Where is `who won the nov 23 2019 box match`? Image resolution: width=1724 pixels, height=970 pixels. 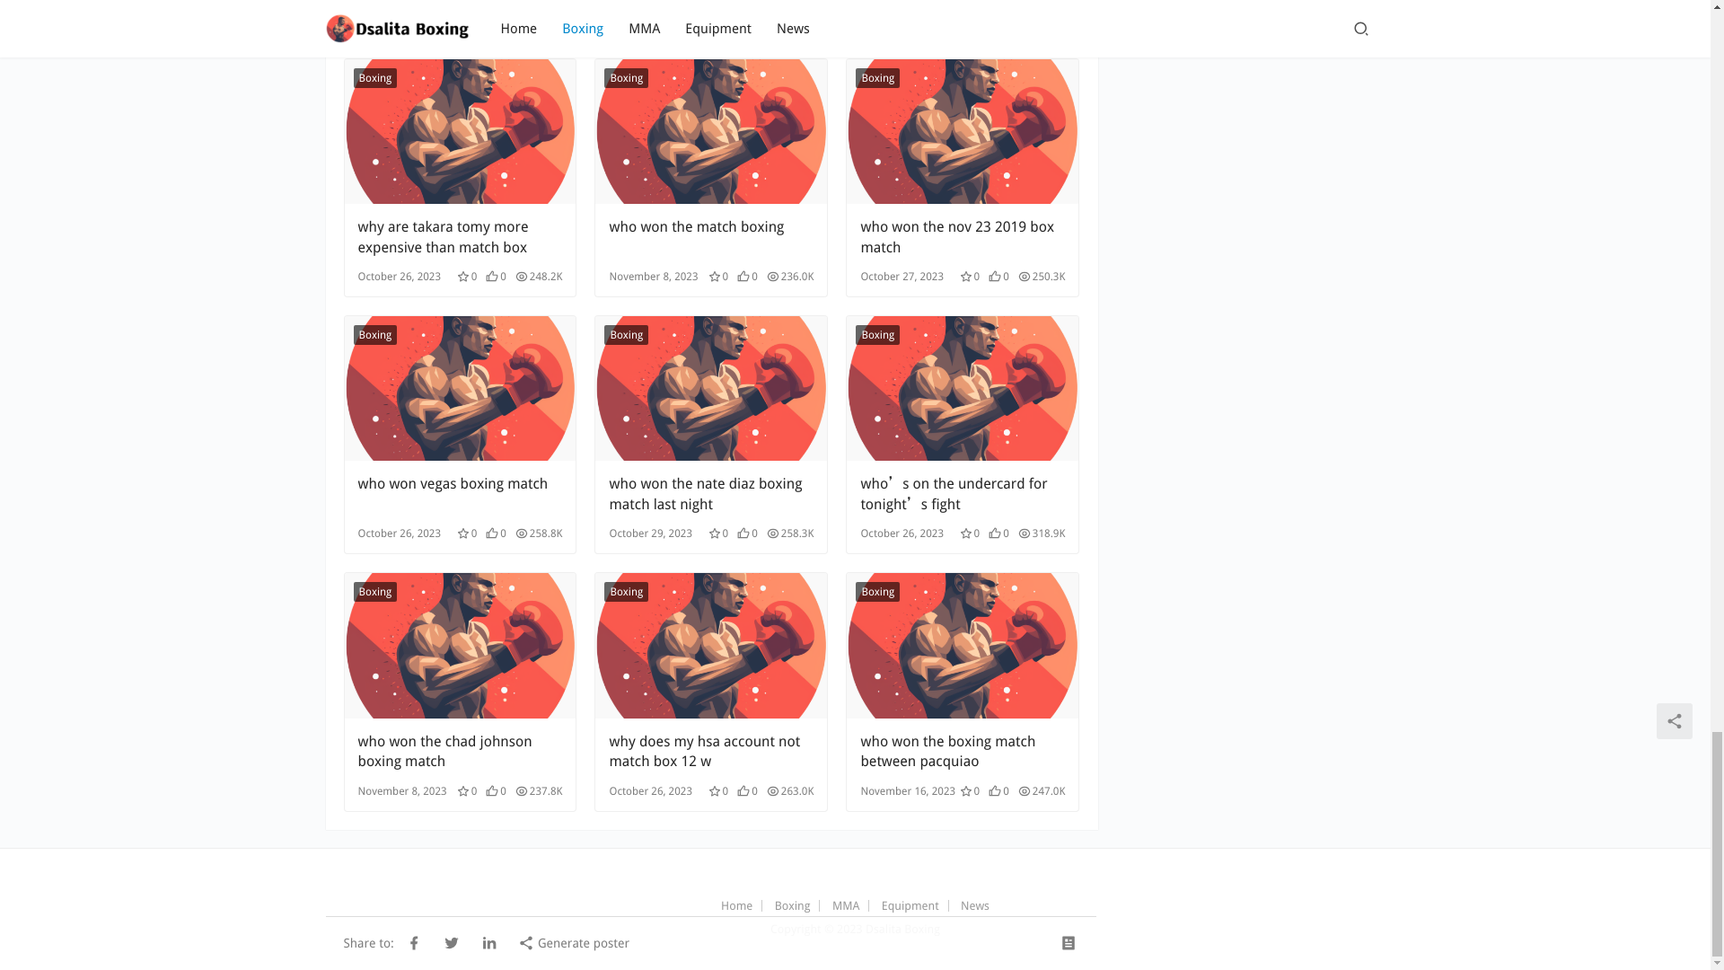 who won the nov 23 2019 box match is located at coordinates (963, 237).